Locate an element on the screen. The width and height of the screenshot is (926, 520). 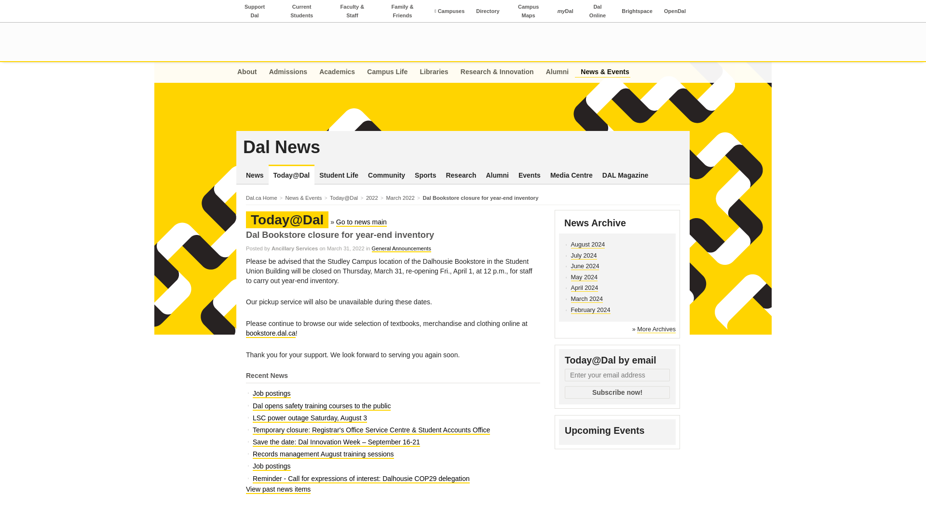
Campuses is located at coordinates (255, 11).